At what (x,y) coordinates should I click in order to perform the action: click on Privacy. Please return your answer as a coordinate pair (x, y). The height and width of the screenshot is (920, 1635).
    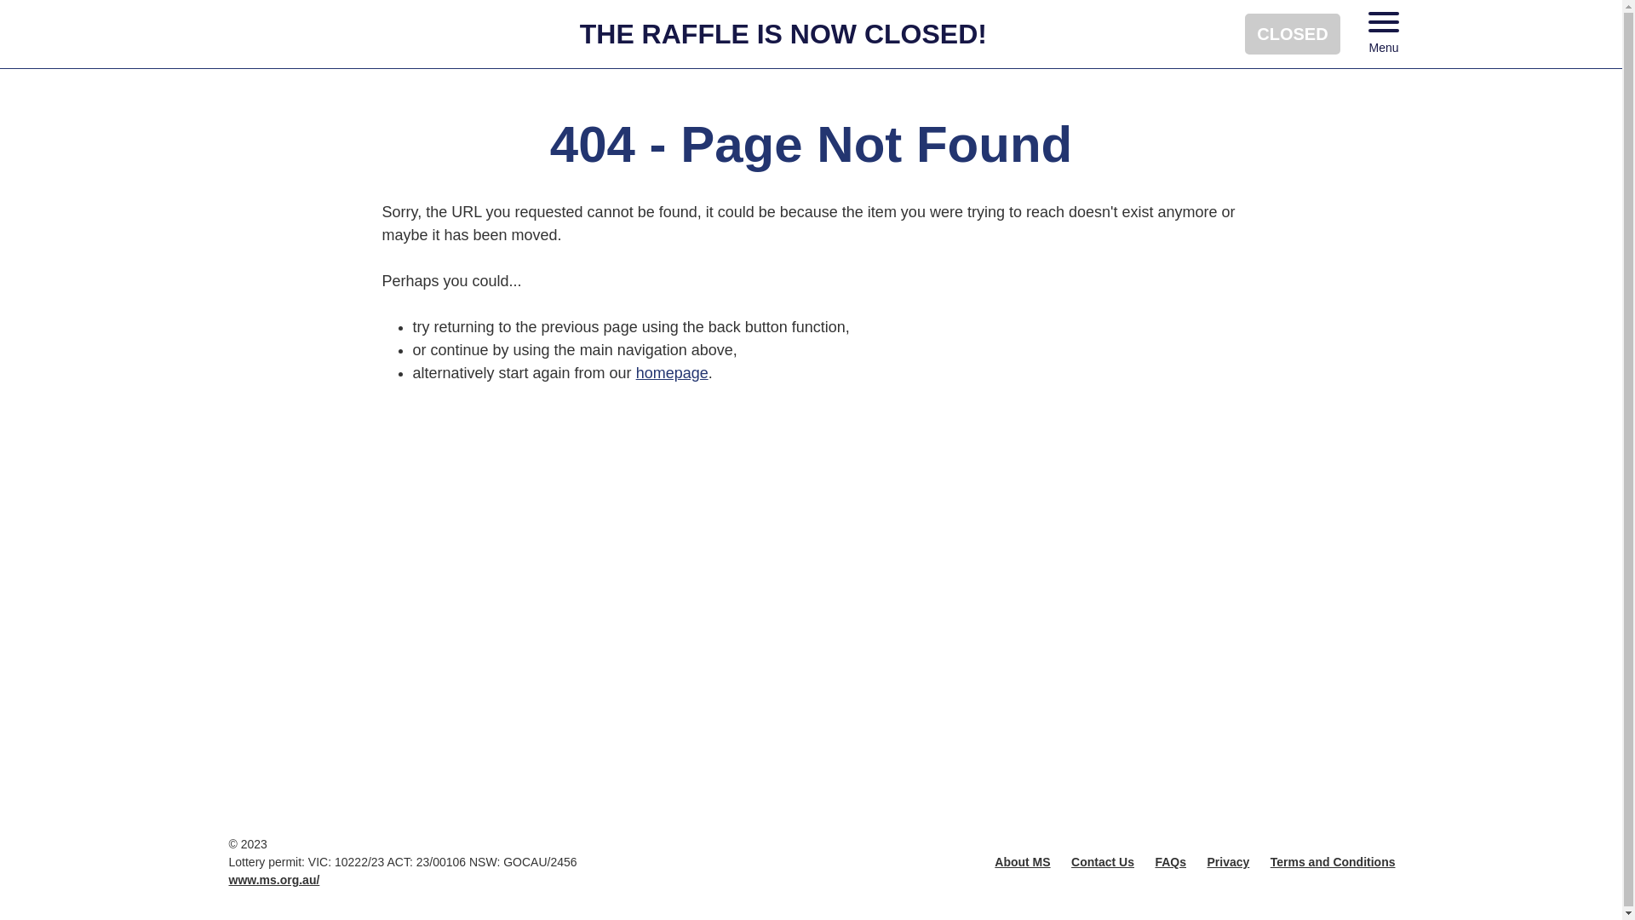
    Looking at the image, I should click on (1228, 862).